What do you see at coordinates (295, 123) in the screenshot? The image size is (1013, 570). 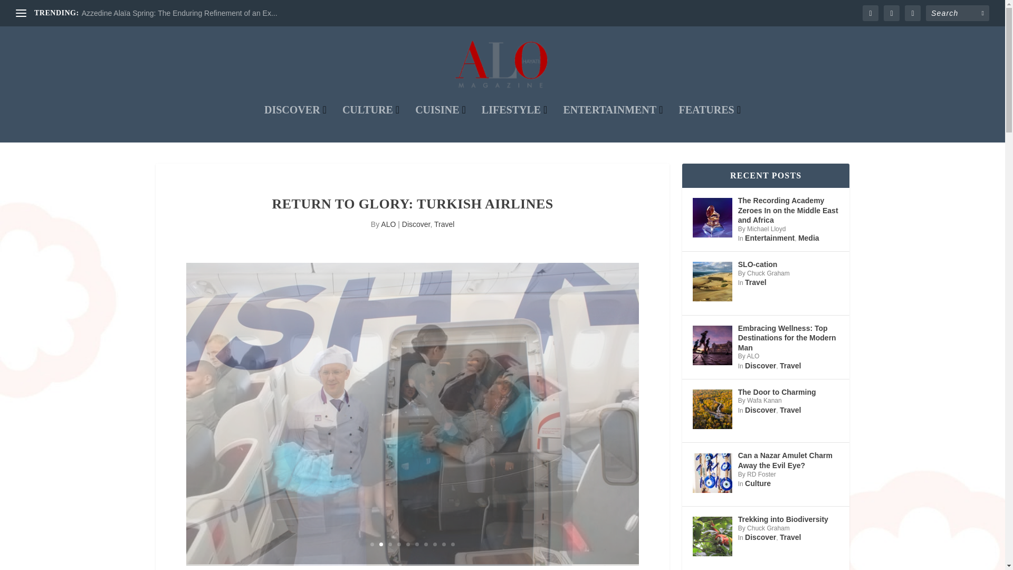 I see `DISCOVER` at bounding box center [295, 123].